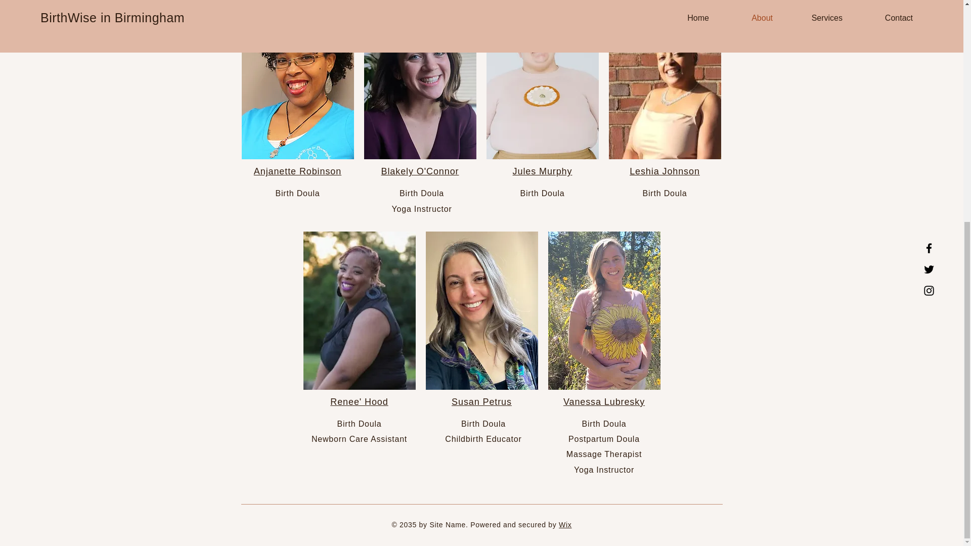 Image resolution: width=971 pixels, height=546 pixels. What do you see at coordinates (297, 171) in the screenshot?
I see `Anjanette Robinson` at bounding box center [297, 171].